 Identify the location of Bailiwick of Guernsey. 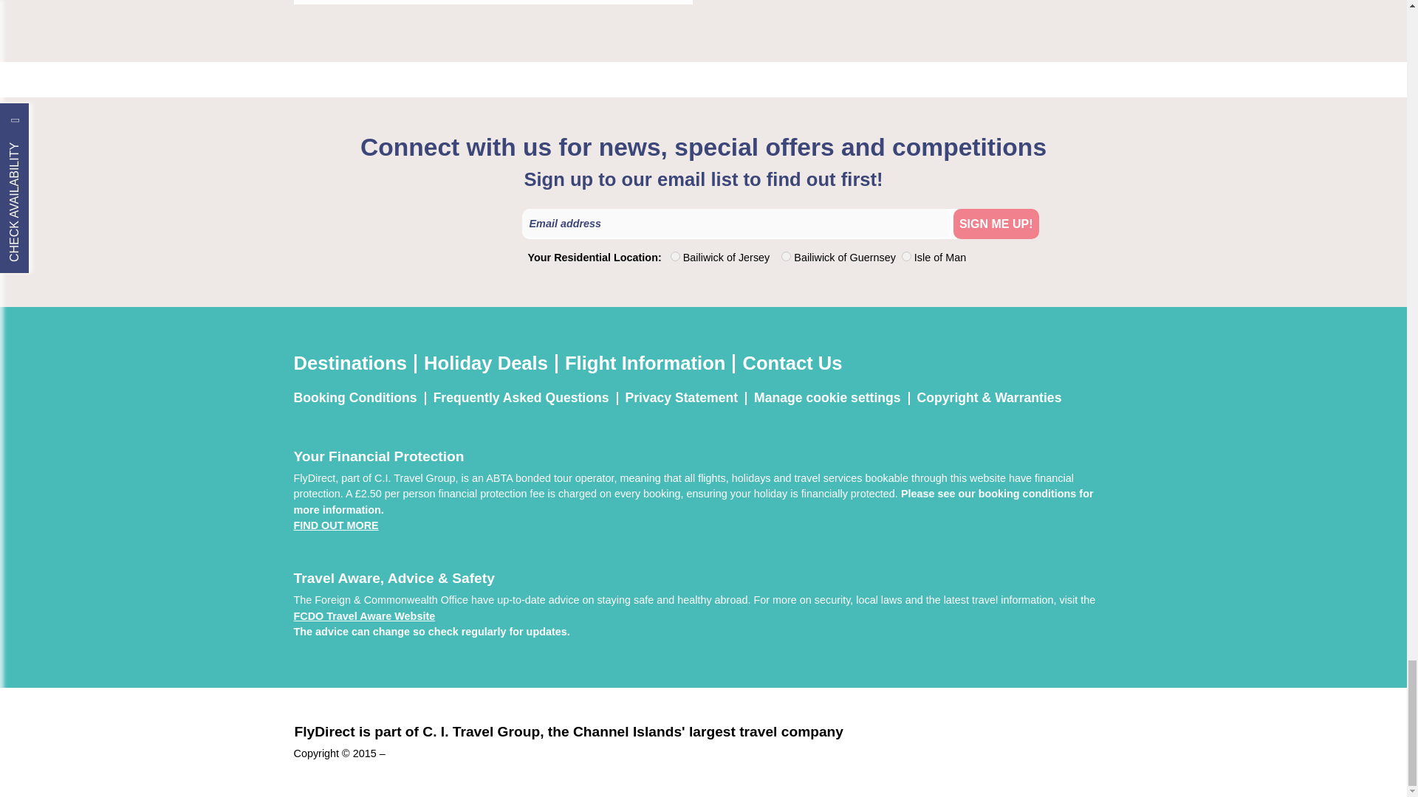
(786, 257).